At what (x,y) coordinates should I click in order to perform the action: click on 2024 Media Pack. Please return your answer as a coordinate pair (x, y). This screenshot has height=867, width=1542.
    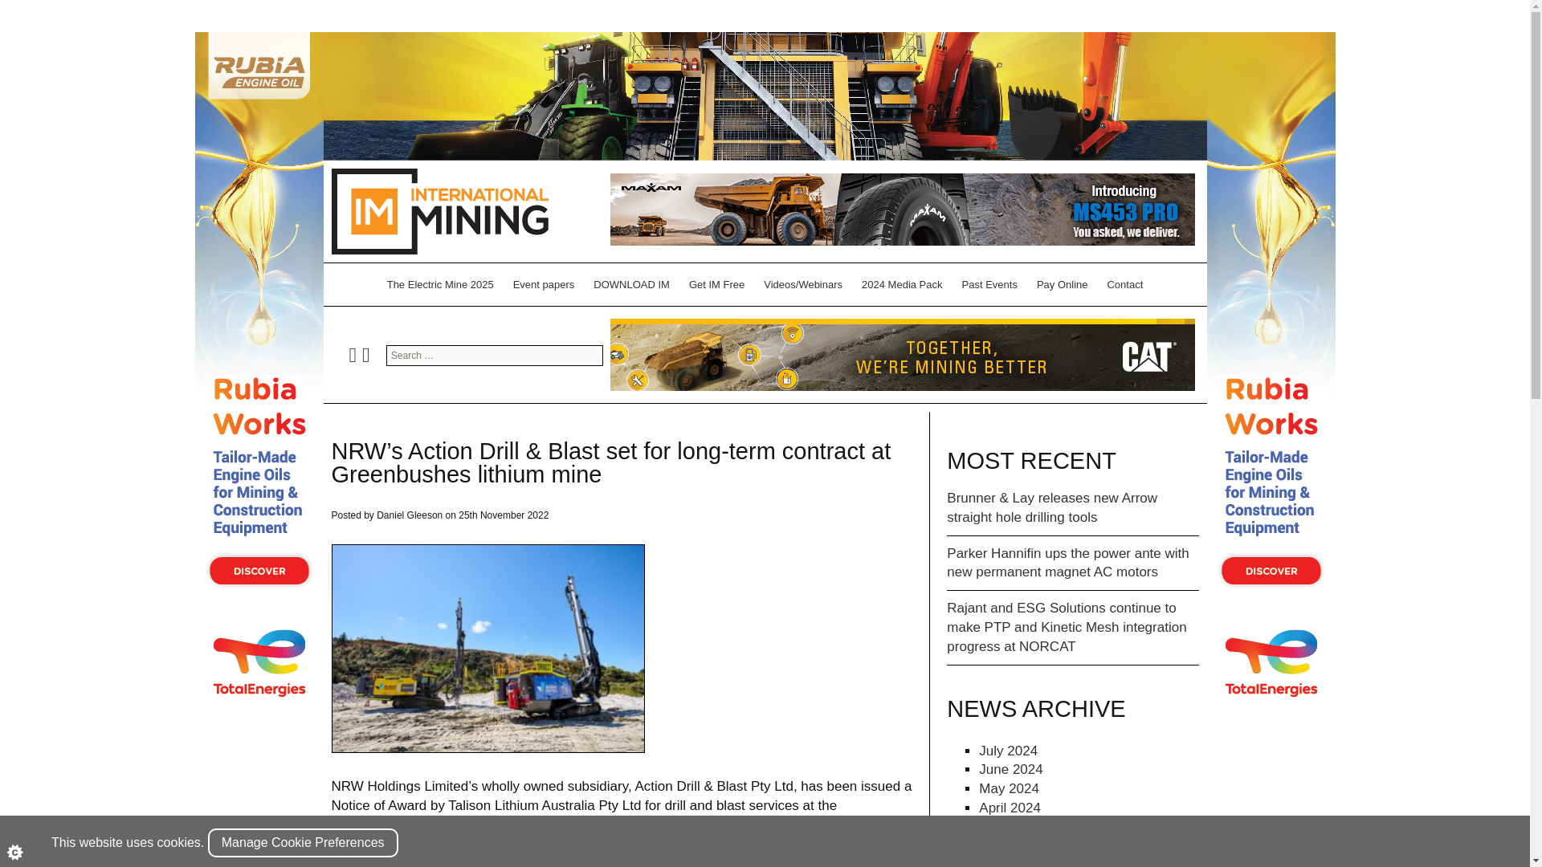
    Looking at the image, I should click on (901, 284).